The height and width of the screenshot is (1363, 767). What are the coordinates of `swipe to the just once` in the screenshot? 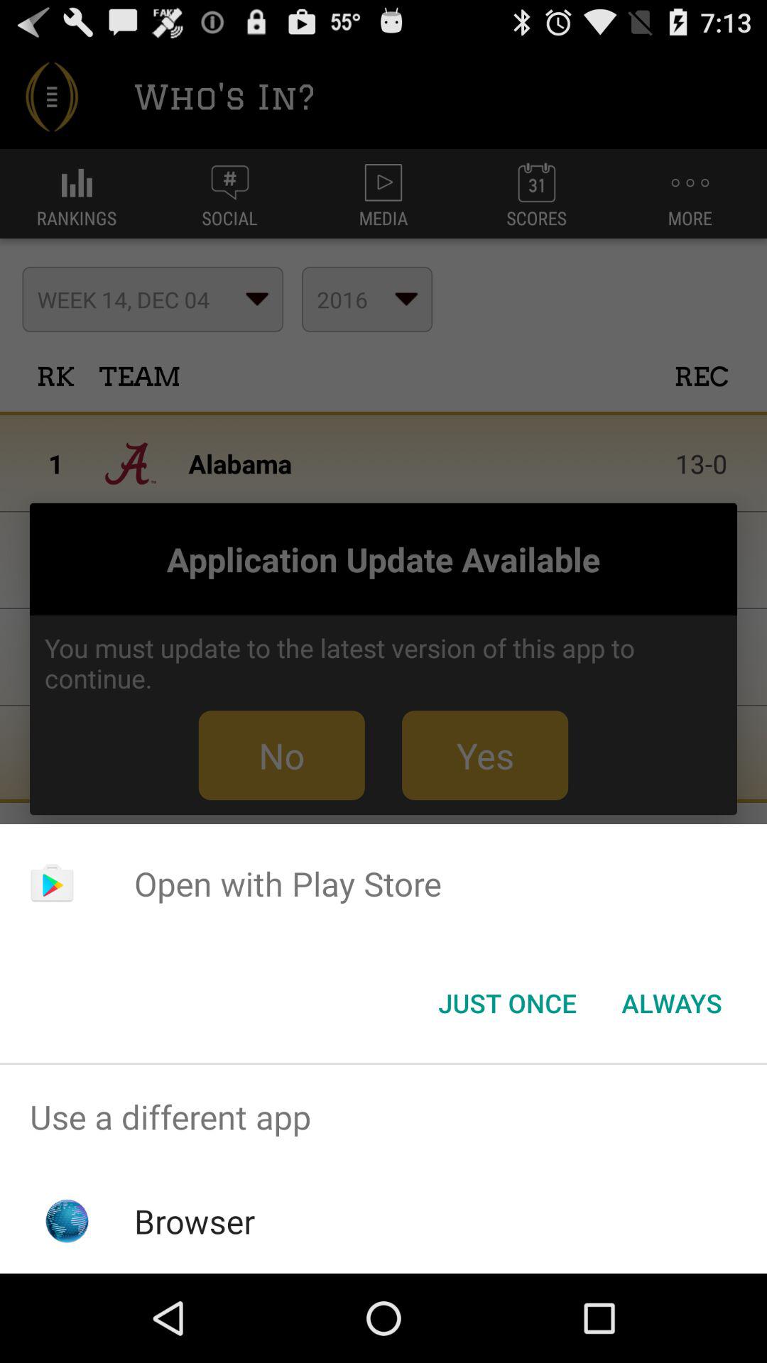 It's located at (507, 1003).